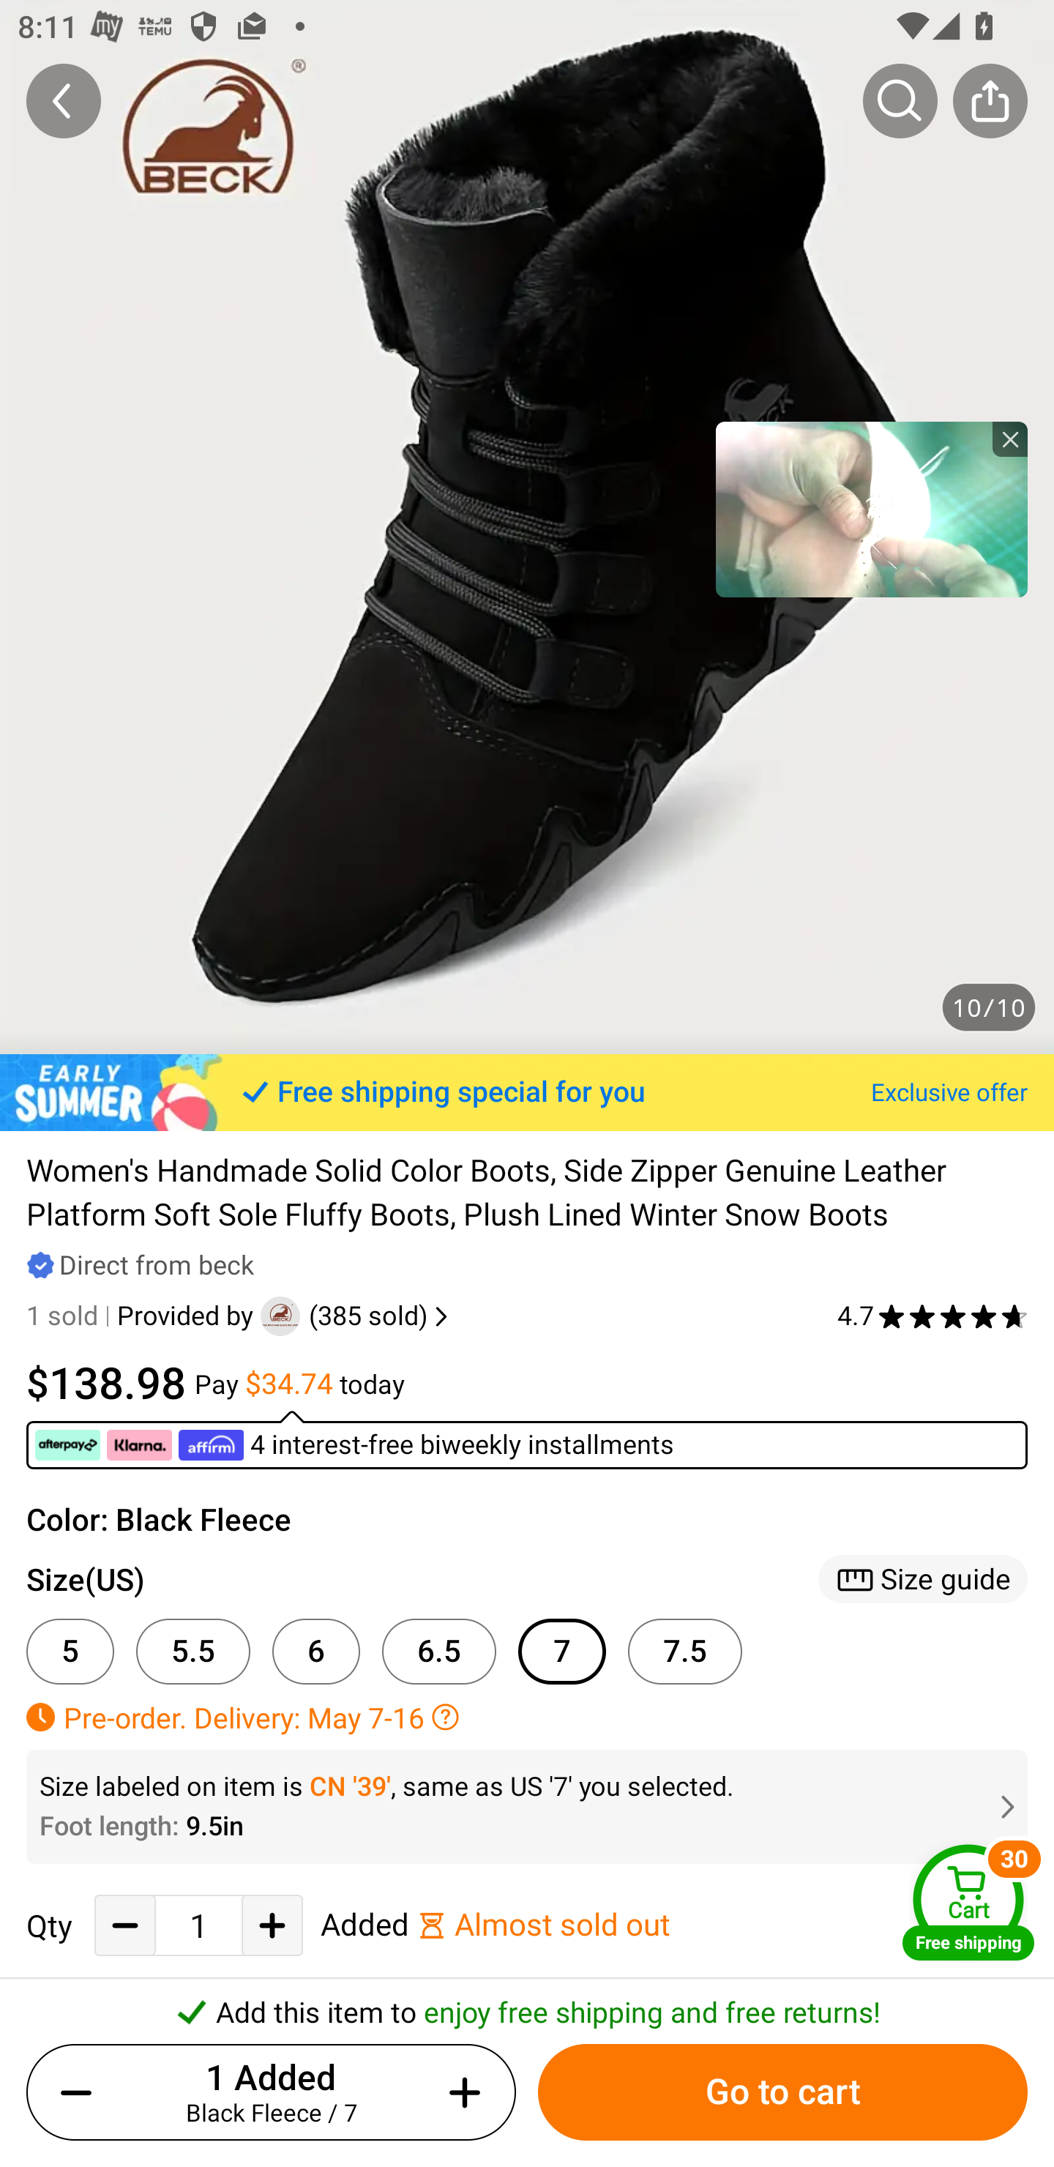 Image resolution: width=1054 pixels, height=2167 pixels. Describe the element at coordinates (562, 1651) in the screenshot. I see `7` at that location.